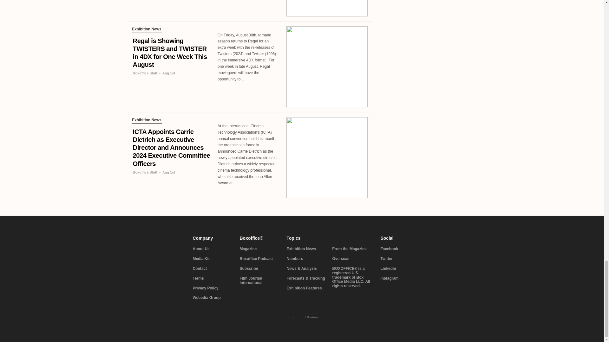 The width and height of the screenshot is (609, 342). What do you see at coordinates (146, 30) in the screenshot?
I see `Exhibition News` at bounding box center [146, 30].